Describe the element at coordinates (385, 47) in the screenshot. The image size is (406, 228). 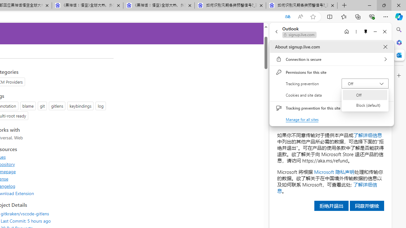
I see `About signup.live.com` at that location.